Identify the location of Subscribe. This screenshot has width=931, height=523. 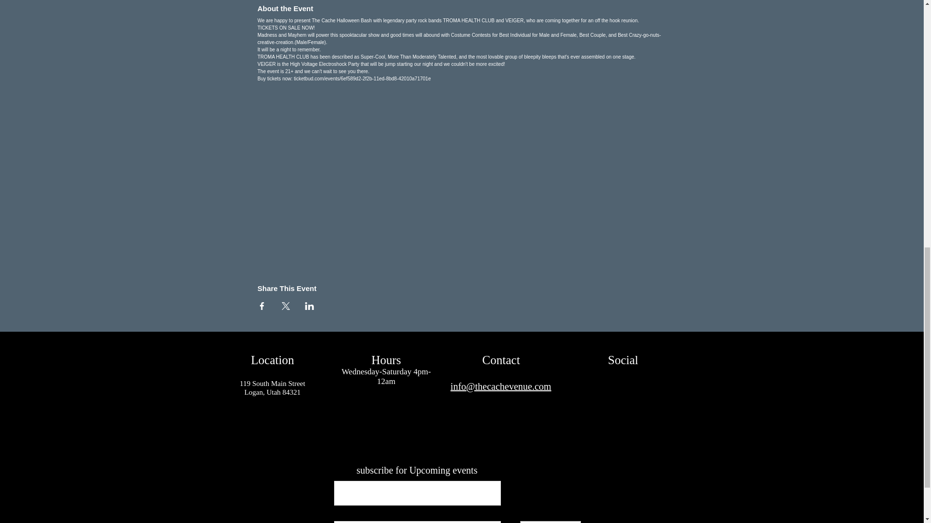
(550, 522).